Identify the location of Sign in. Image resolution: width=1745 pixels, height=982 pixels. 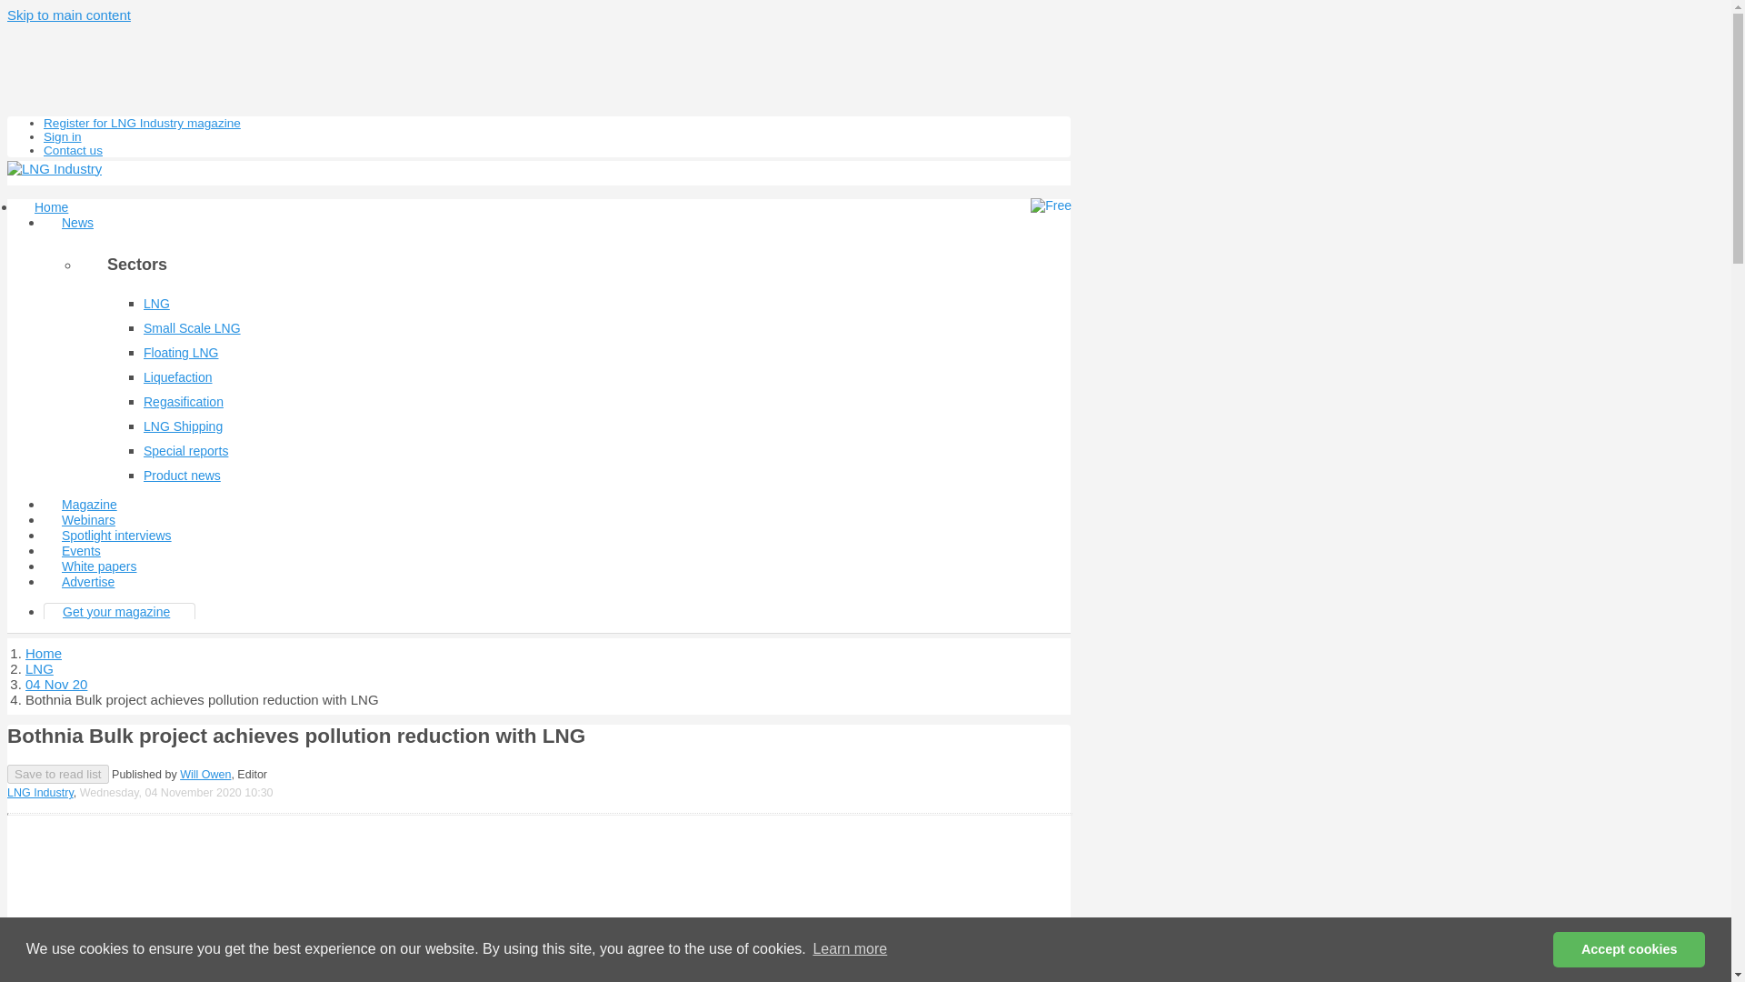
(63, 136).